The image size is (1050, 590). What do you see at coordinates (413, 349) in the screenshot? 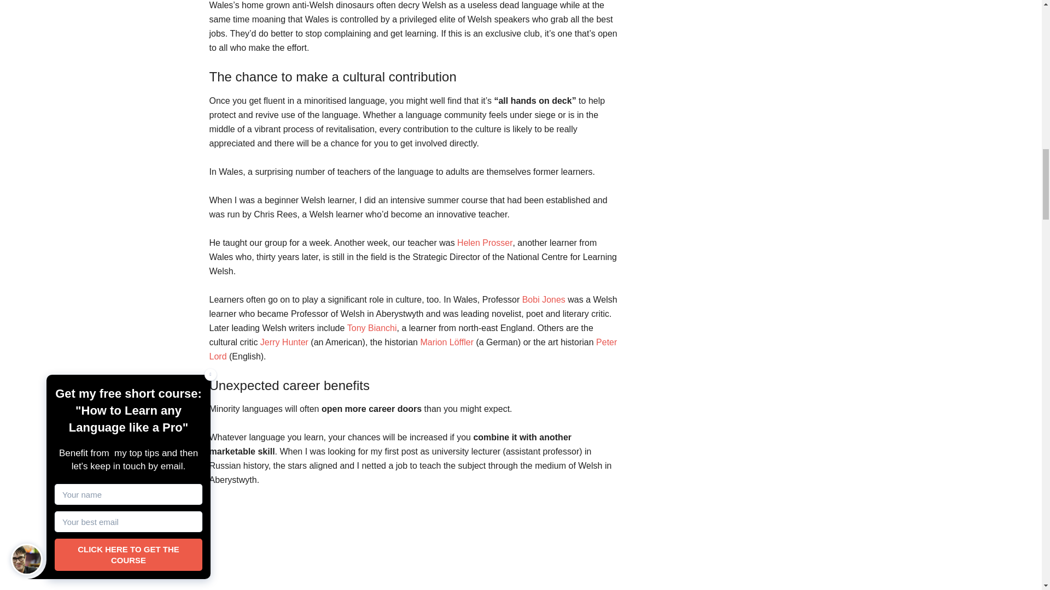
I see `Peter Lord` at bounding box center [413, 349].